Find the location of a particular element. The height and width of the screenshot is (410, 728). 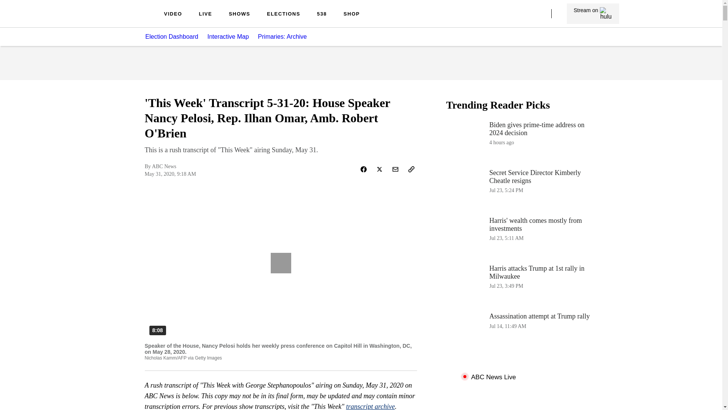

LIVE is located at coordinates (287, 36).